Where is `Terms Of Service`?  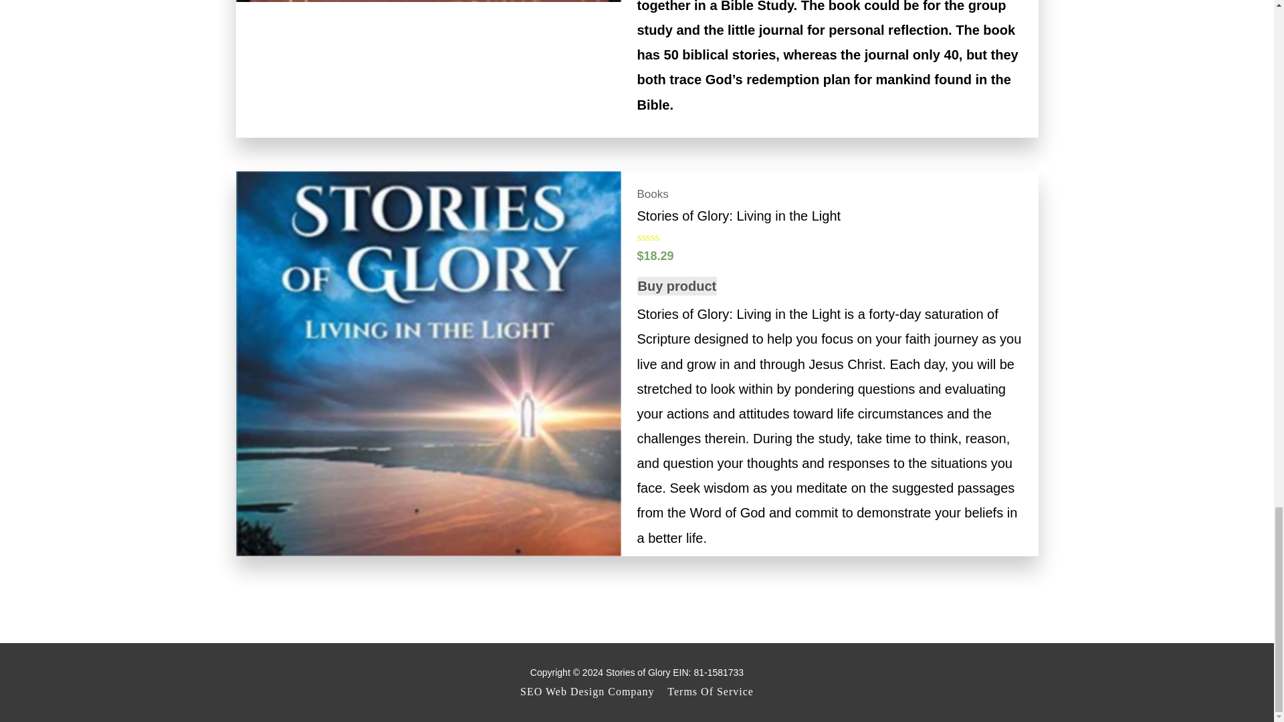 Terms Of Service is located at coordinates (708, 691).